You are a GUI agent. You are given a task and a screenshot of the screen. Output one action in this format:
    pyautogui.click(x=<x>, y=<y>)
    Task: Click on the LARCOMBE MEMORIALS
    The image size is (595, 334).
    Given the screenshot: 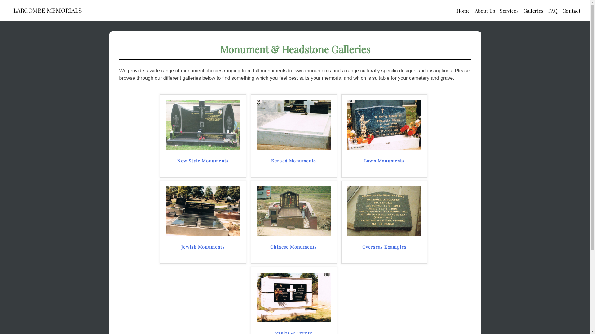 What is the action you would take?
    pyautogui.click(x=47, y=10)
    